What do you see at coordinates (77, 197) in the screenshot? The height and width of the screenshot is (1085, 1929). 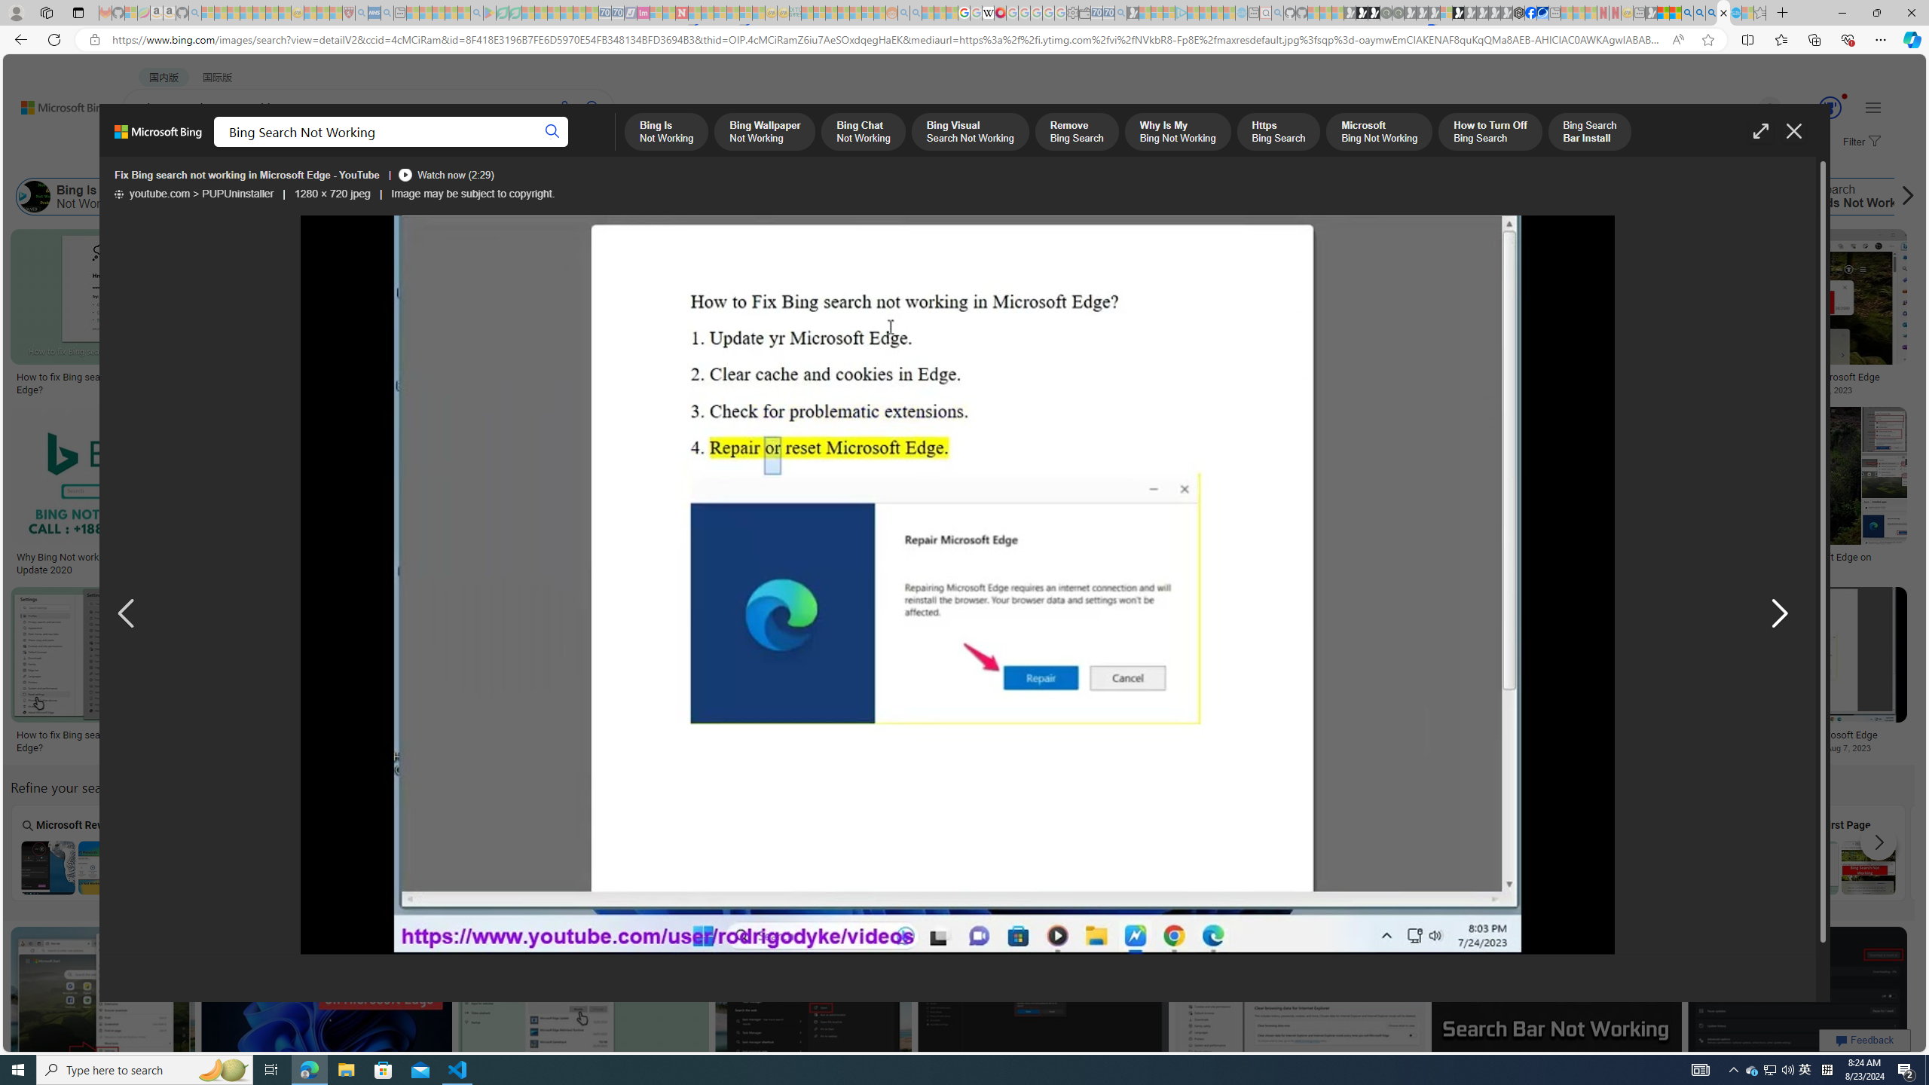 I see `Bing Is Not Working` at bounding box center [77, 197].